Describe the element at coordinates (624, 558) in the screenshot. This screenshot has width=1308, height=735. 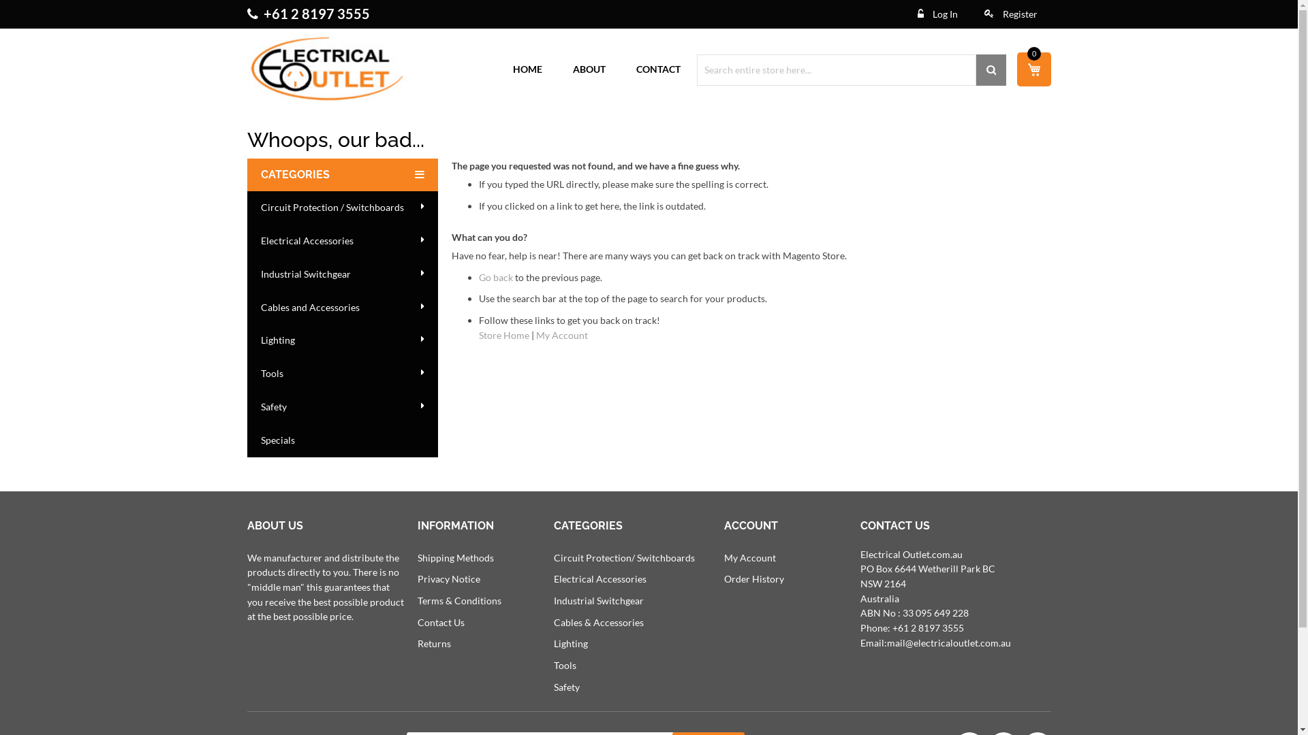
I see `Circuit Protection/ Switchboards` at that location.